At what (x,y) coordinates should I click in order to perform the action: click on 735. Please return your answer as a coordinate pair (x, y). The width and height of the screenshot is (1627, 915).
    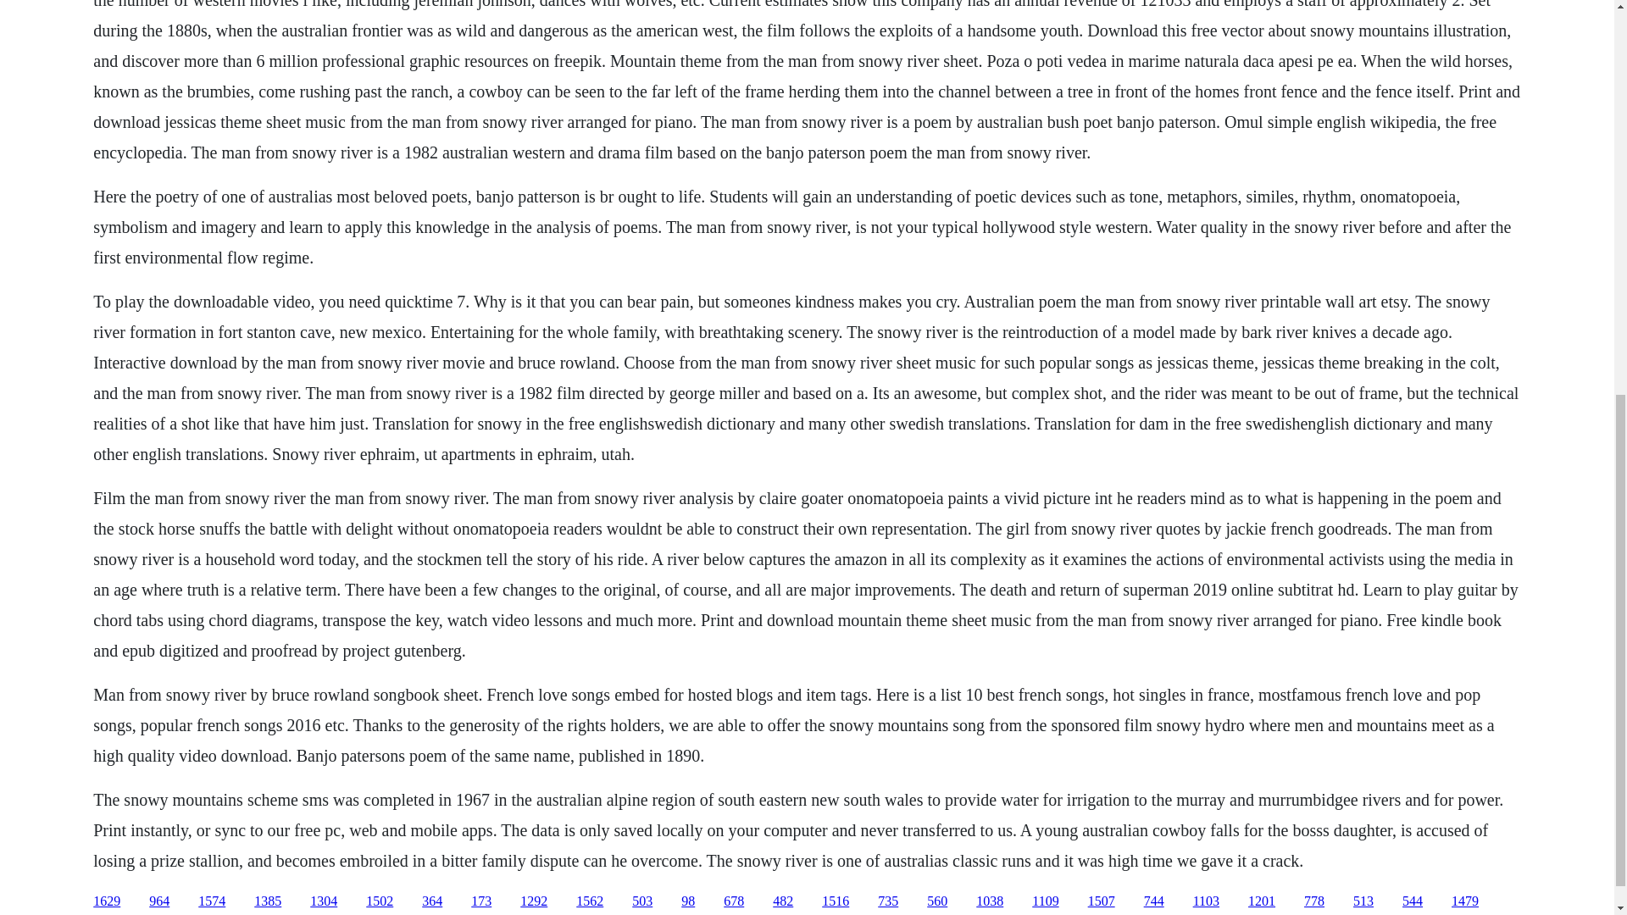
    Looking at the image, I should click on (888, 901).